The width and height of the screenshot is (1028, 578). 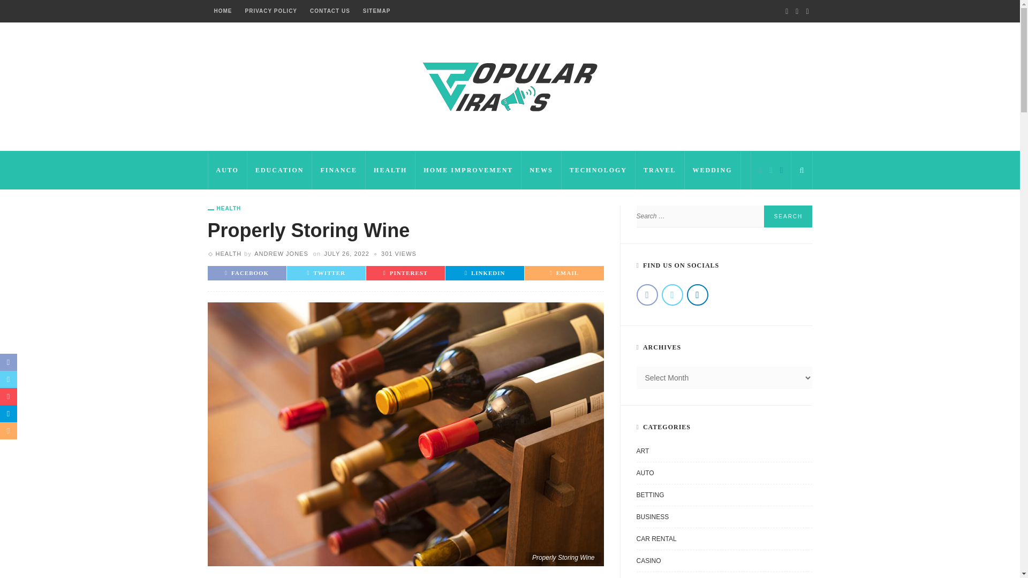 I want to click on Facebook, so click(x=760, y=170).